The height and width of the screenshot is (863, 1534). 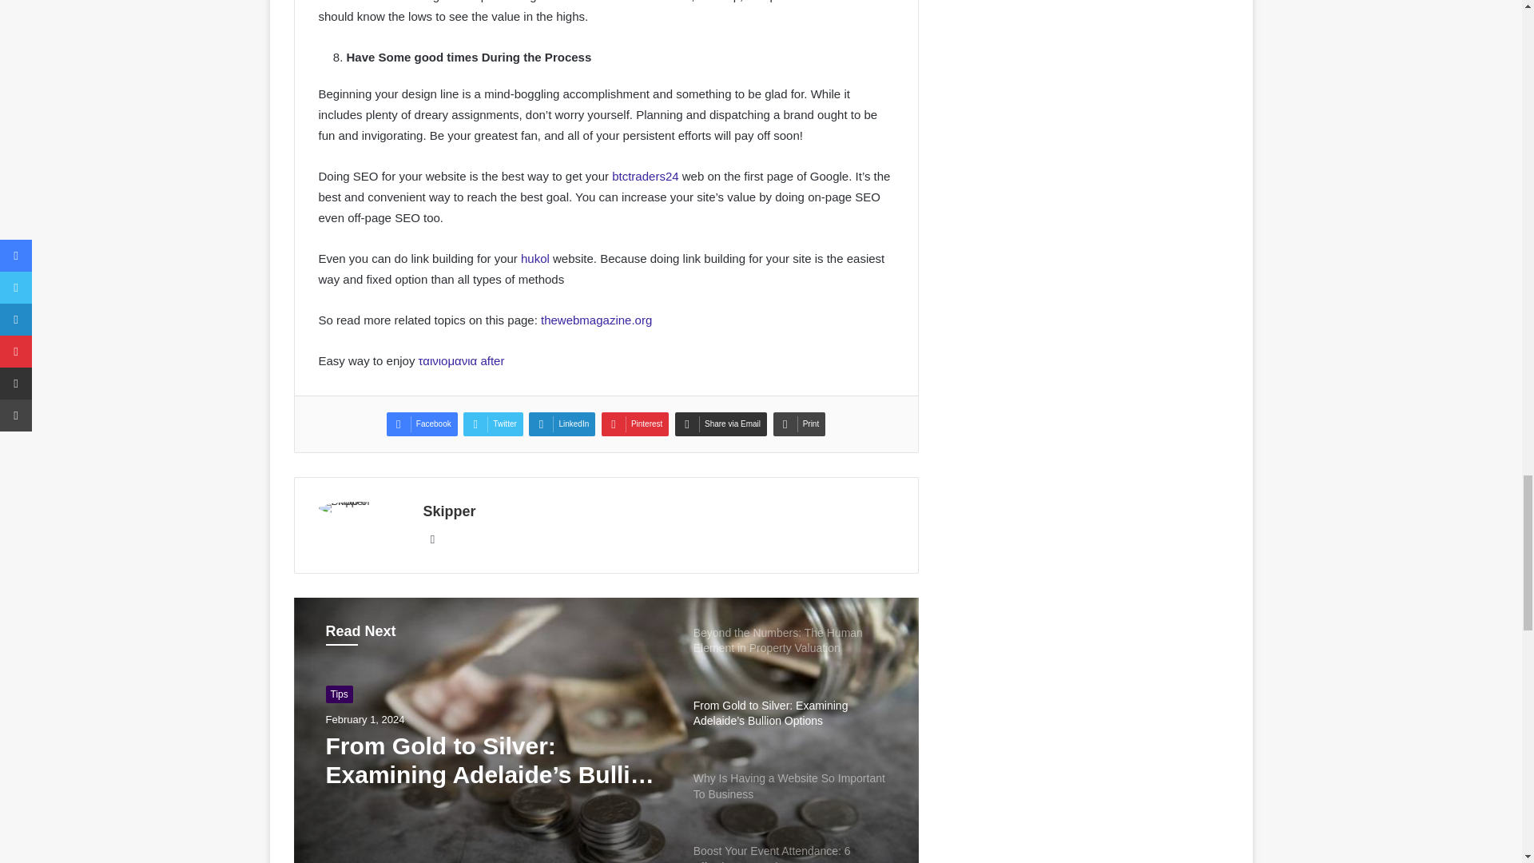 I want to click on Pinterest, so click(x=634, y=424).